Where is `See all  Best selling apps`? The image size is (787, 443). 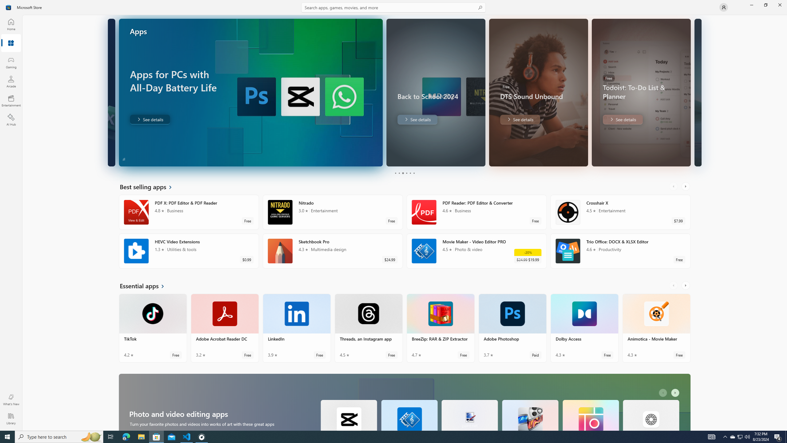 See all  Best selling apps is located at coordinates (149, 186).